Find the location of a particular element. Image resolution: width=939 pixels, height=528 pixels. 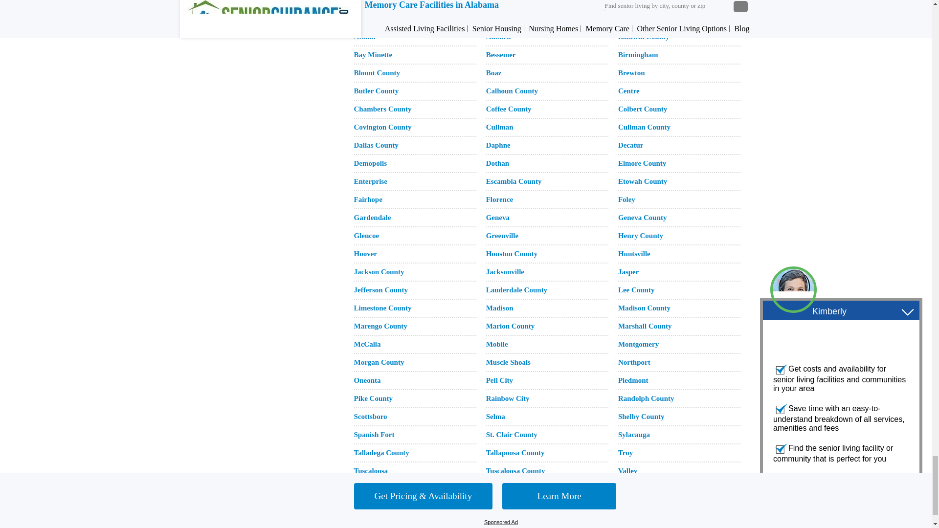

Memory Care Facilities in Arab, AL is located at coordinates (626, 19).